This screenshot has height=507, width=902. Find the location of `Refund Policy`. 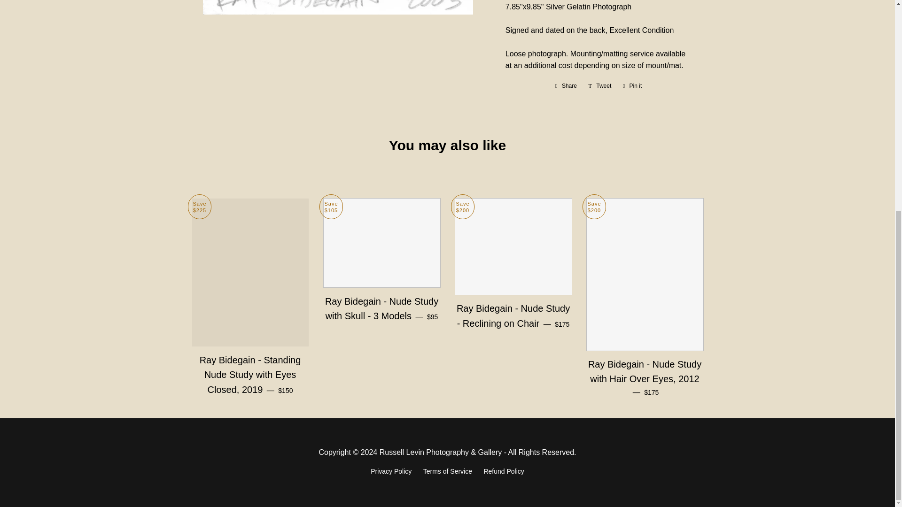

Refund Policy is located at coordinates (566, 85).